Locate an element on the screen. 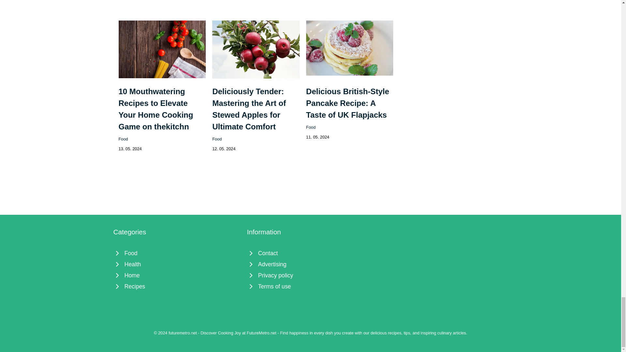 The width and height of the screenshot is (626, 352). Terms of use is located at coordinates (311, 286).